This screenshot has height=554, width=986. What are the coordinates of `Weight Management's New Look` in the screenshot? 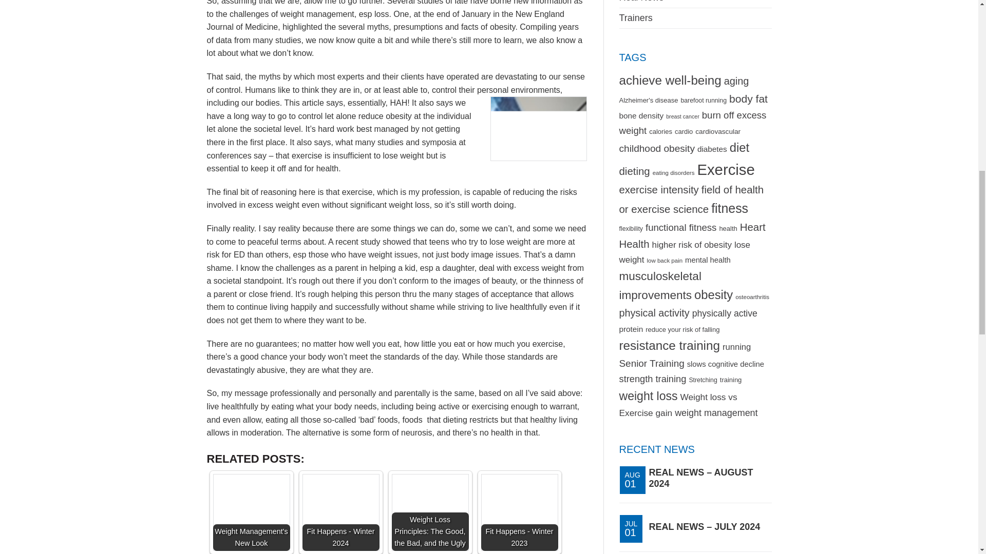 It's located at (251, 512).